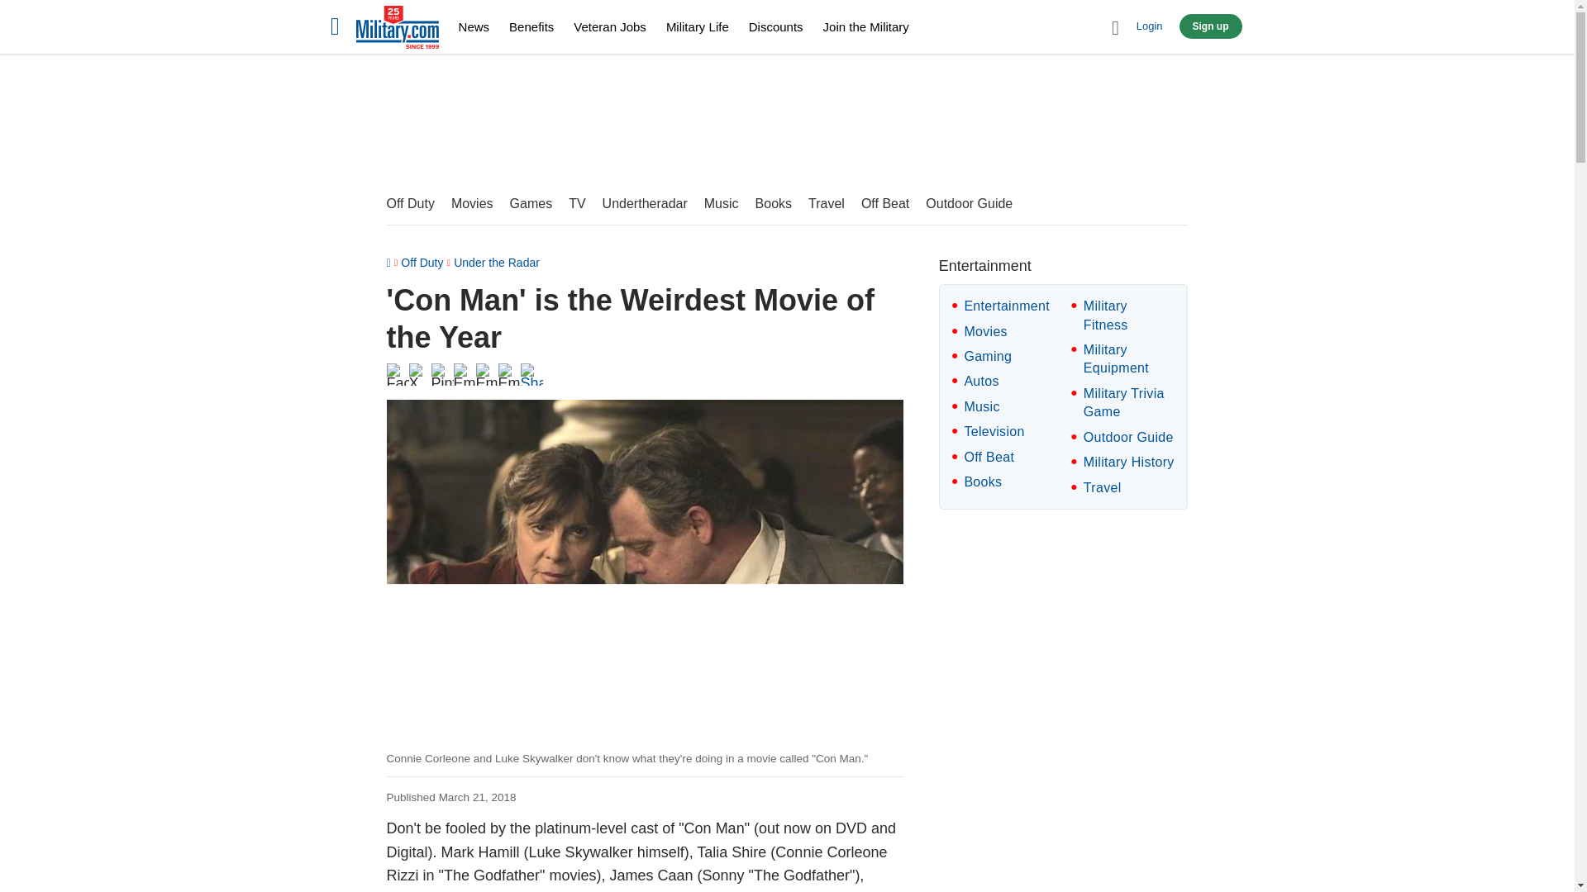 This screenshot has width=1587, height=892. What do you see at coordinates (531, 26) in the screenshot?
I see `Benefits` at bounding box center [531, 26].